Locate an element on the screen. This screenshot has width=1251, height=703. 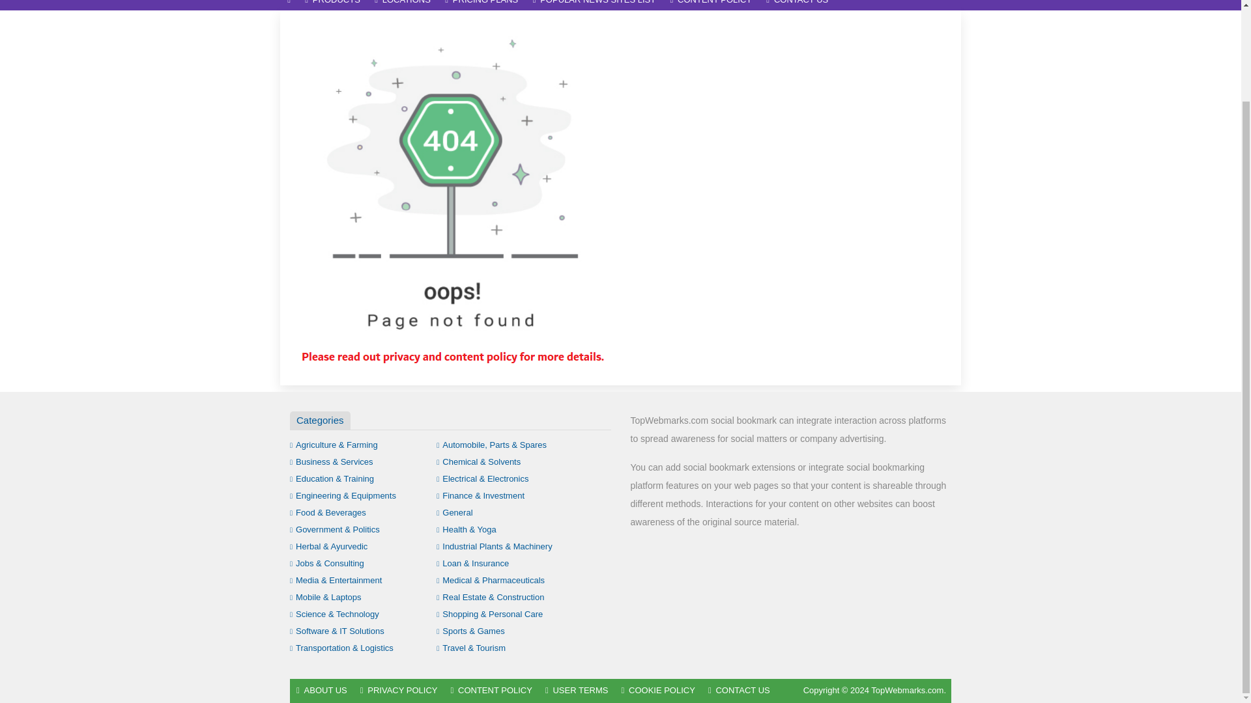
POPULAR NEWS SITES LIST is located at coordinates (594, 5).